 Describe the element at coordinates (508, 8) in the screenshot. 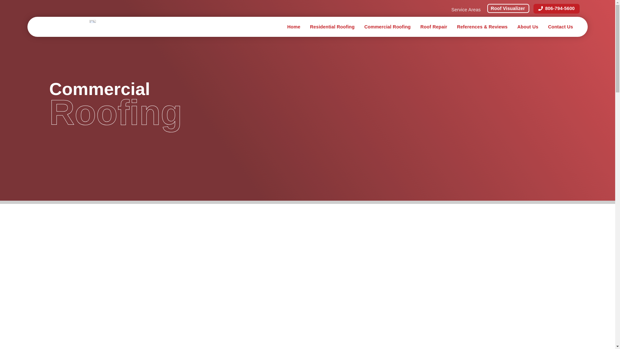

I see `Roof Visualizer` at that location.